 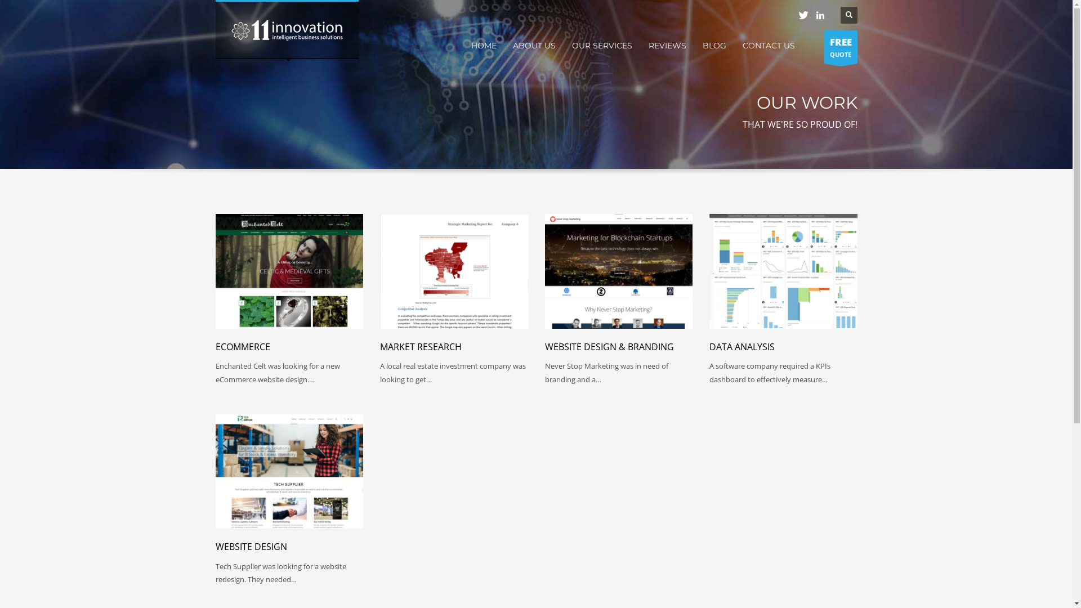 What do you see at coordinates (287, 30) in the screenshot?
I see `intelligent business solutions` at bounding box center [287, 30].